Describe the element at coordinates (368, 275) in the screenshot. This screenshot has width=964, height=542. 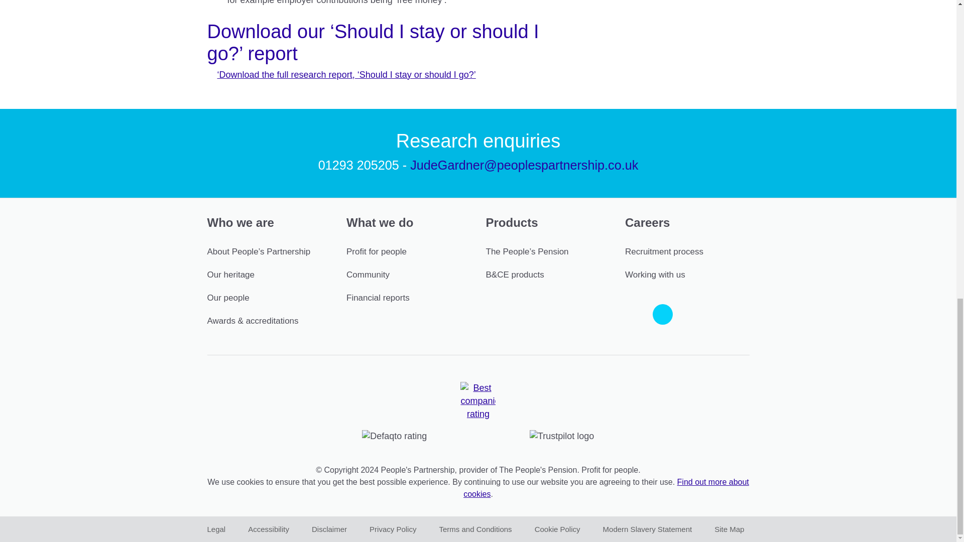
I see `Community` at that location.